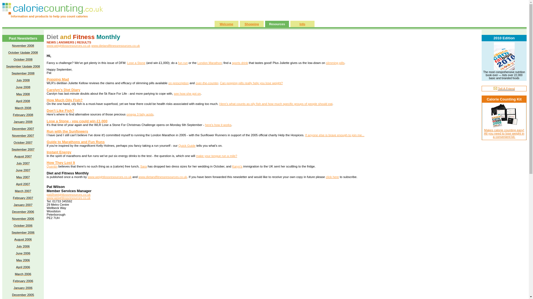 This screenshot has height=299, width=533. I want to click on November 2008, so click(23, 45).